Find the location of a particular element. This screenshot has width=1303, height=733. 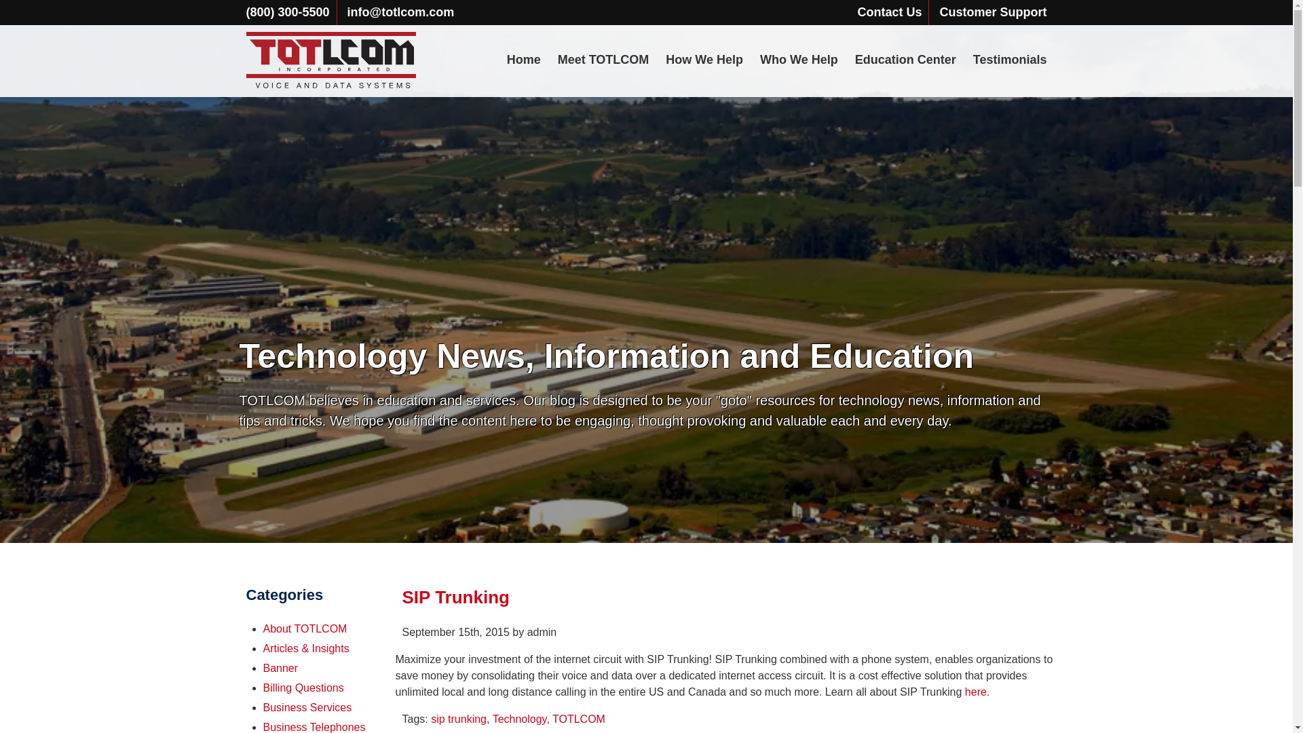

Contact Us is located at coordinates (889, 12).